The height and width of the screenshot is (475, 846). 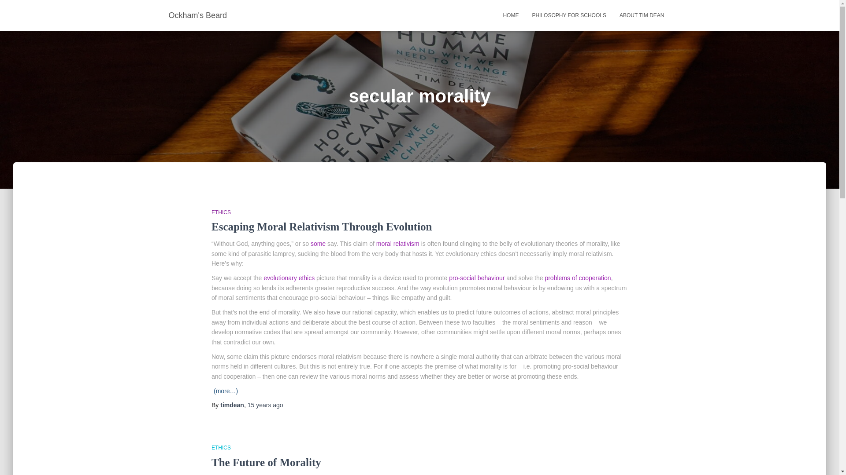 What do you see at coordinates (642, 15) in the screenshot?
I see `ABOUT TIM DEAN` at bounding box center [642, 15].